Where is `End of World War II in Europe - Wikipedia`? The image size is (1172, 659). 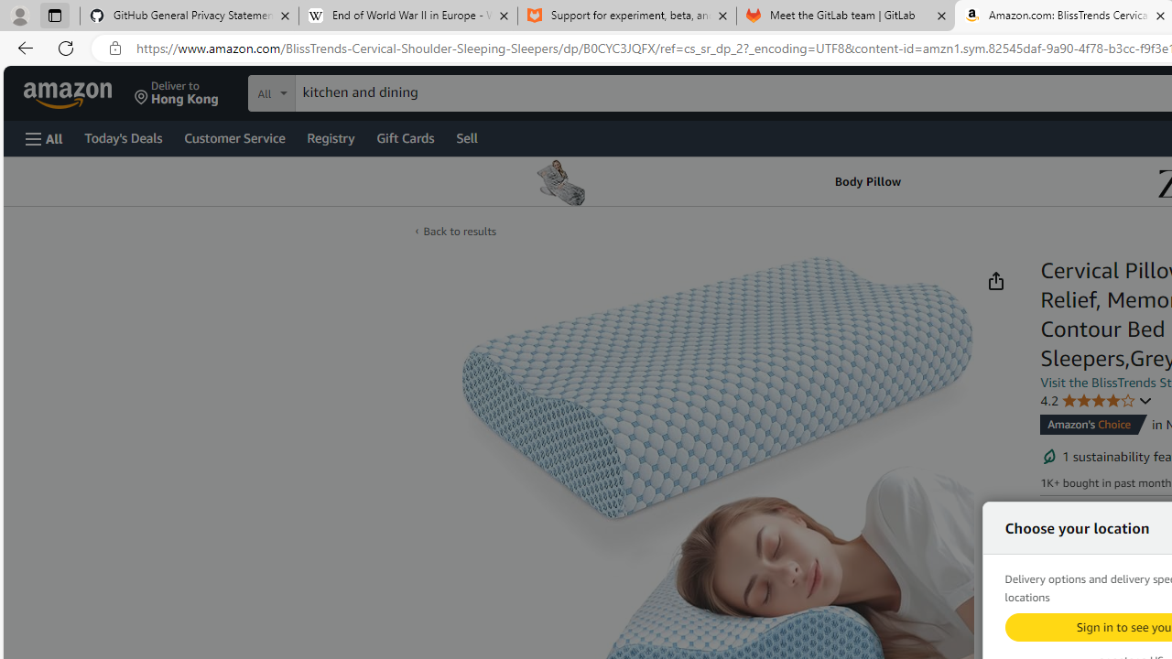
End of World War II in Europe - Wikipedia is located at coordinates (407, 16).